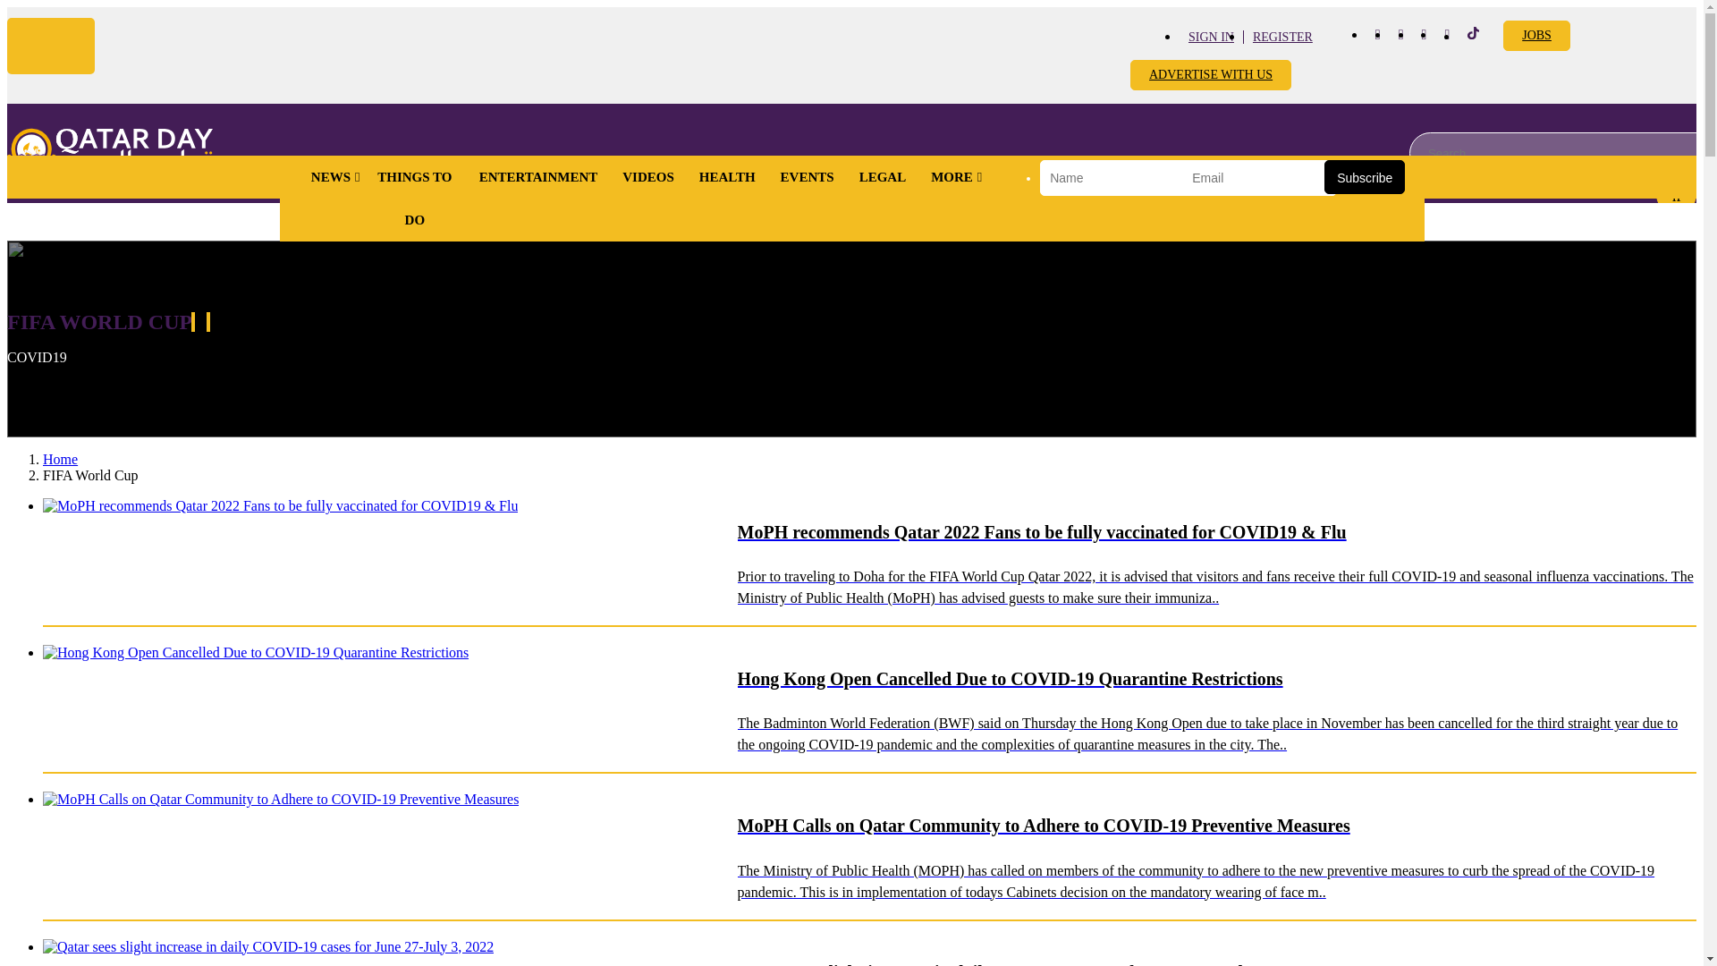 The height and width of the screenshot is (966, 1717). What do you see at coordinates (1536, 36) in the screenshot?
I see `Advertise` at bounding box center [1536, 36].